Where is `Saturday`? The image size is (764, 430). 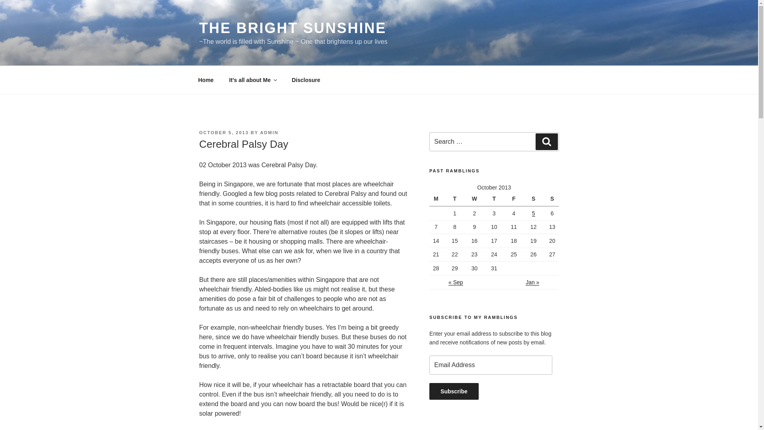 Saturday is located at coordinates (533, 199).